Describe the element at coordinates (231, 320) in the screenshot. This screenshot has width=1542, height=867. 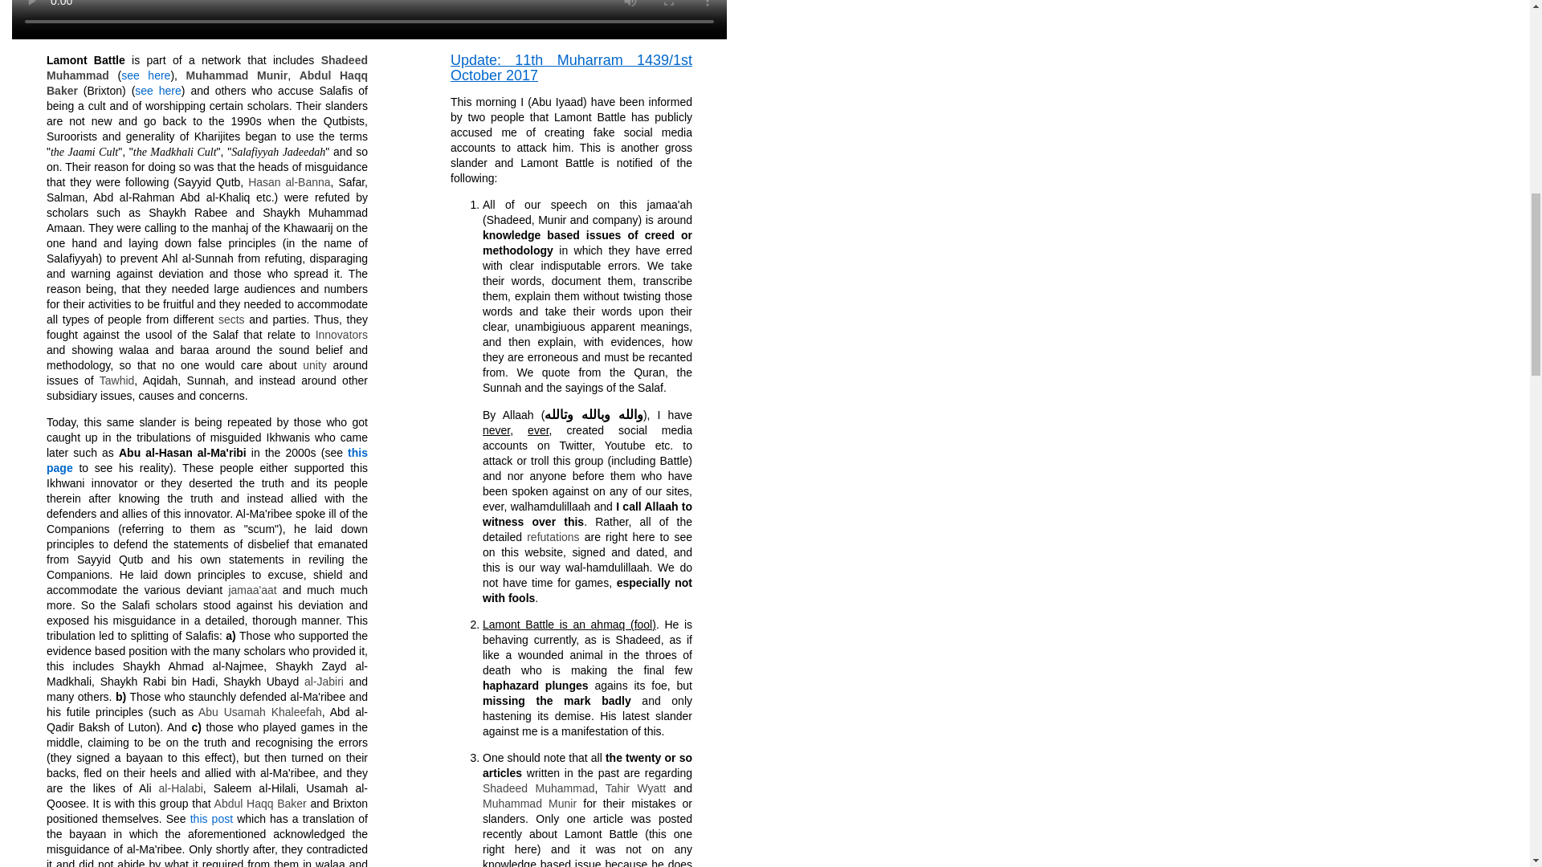
I see `sects` at that location.